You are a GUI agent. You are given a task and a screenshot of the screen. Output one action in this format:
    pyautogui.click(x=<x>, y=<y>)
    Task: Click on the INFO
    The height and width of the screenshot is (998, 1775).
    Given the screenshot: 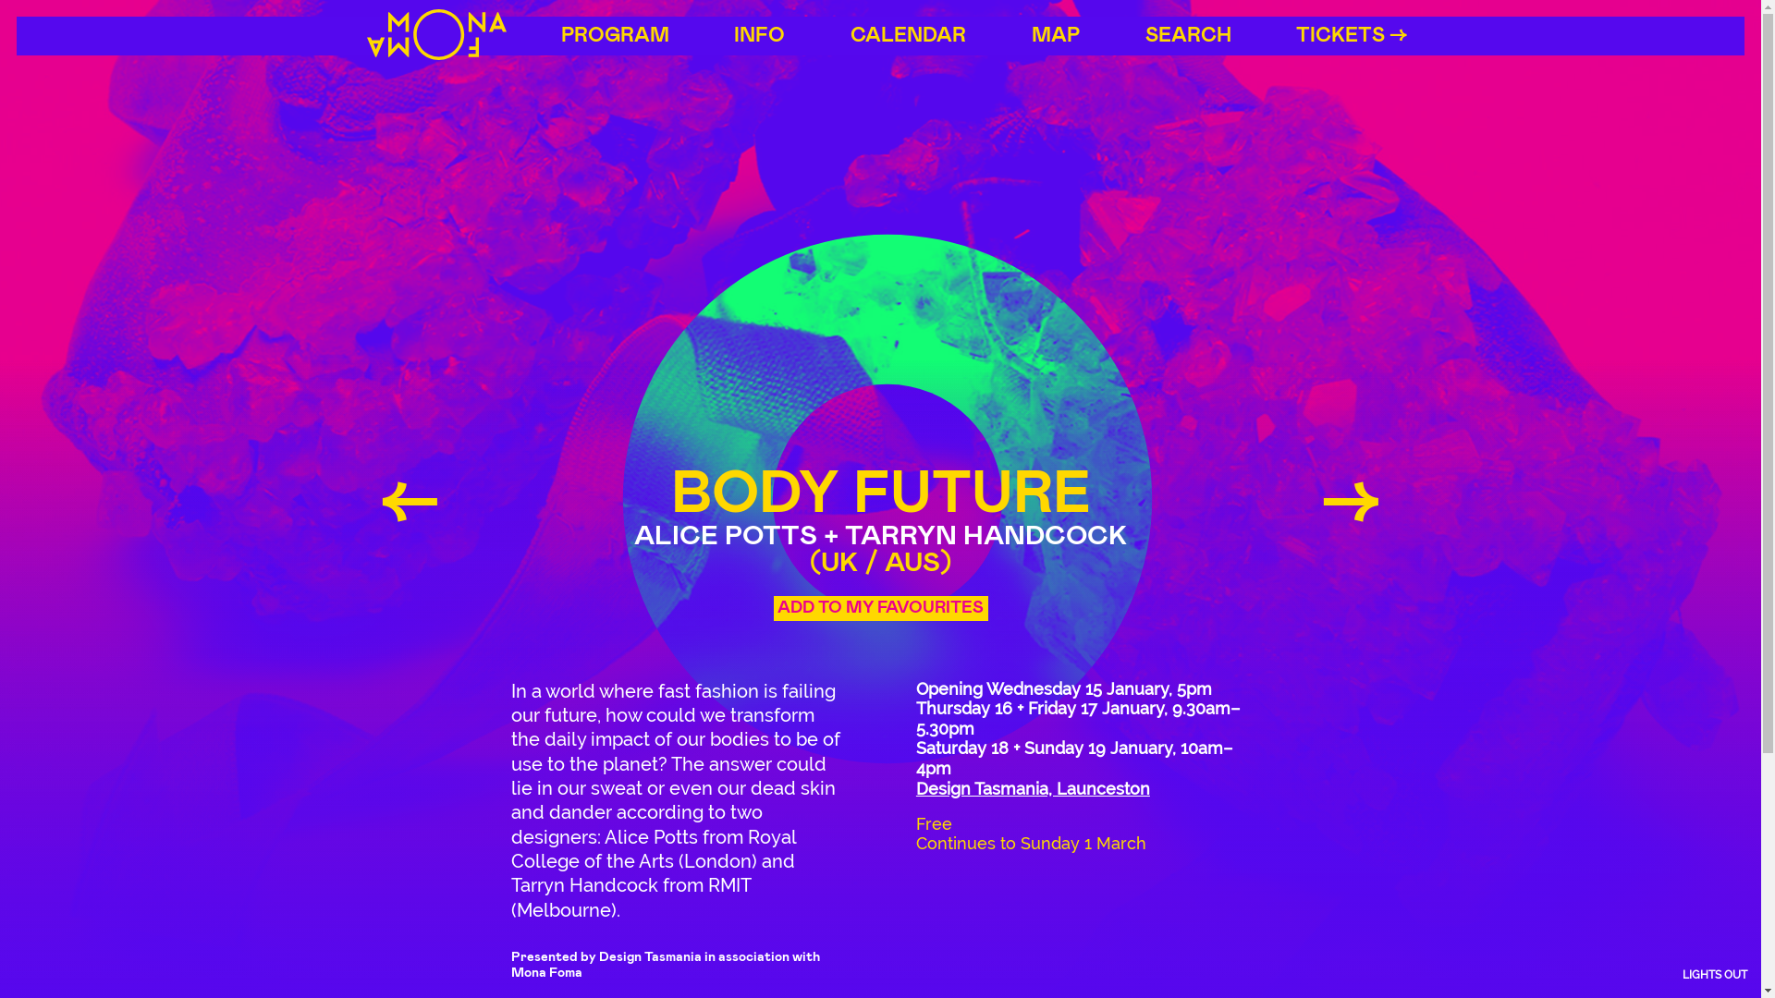 What is the action you would take?
    pyautogui.click(x=760, y=36)
    